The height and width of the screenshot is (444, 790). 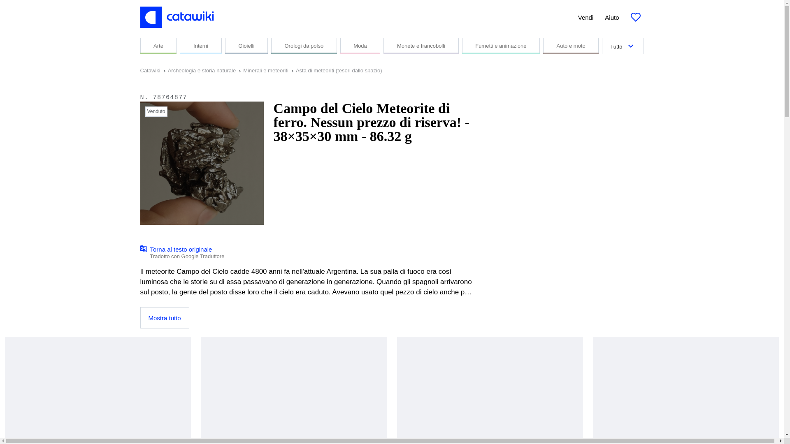 I want to click on Interni, so click(x=200, y=46).